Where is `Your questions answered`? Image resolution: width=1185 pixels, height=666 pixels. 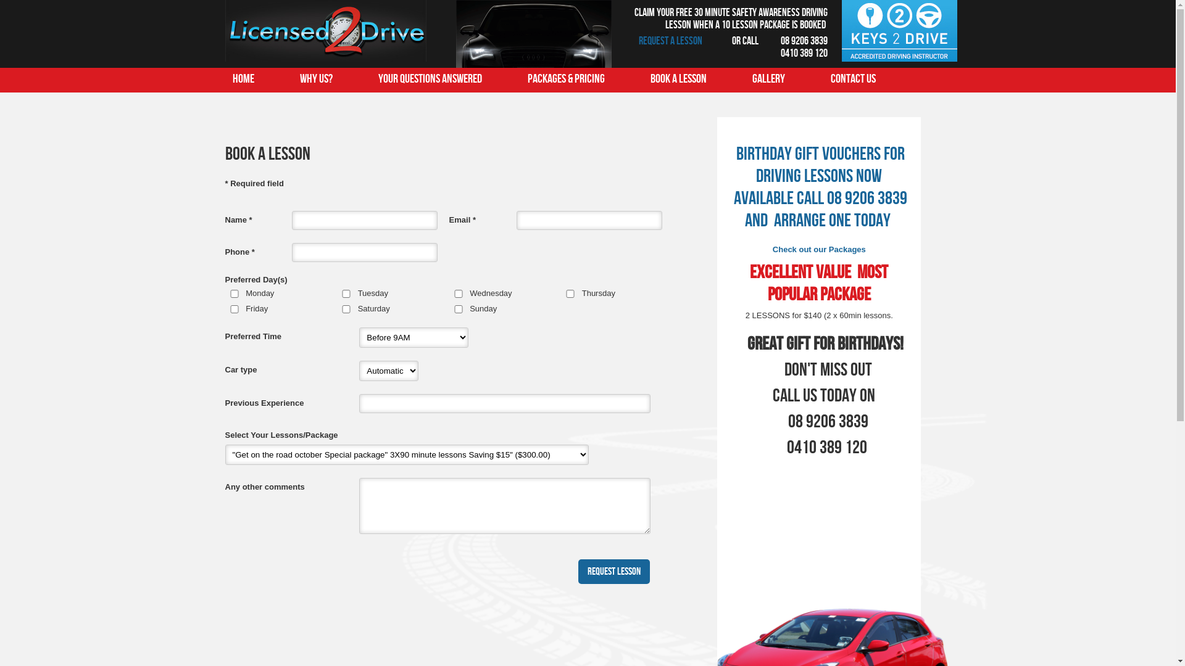 Your questions answered is located at coordinates (430, 79).